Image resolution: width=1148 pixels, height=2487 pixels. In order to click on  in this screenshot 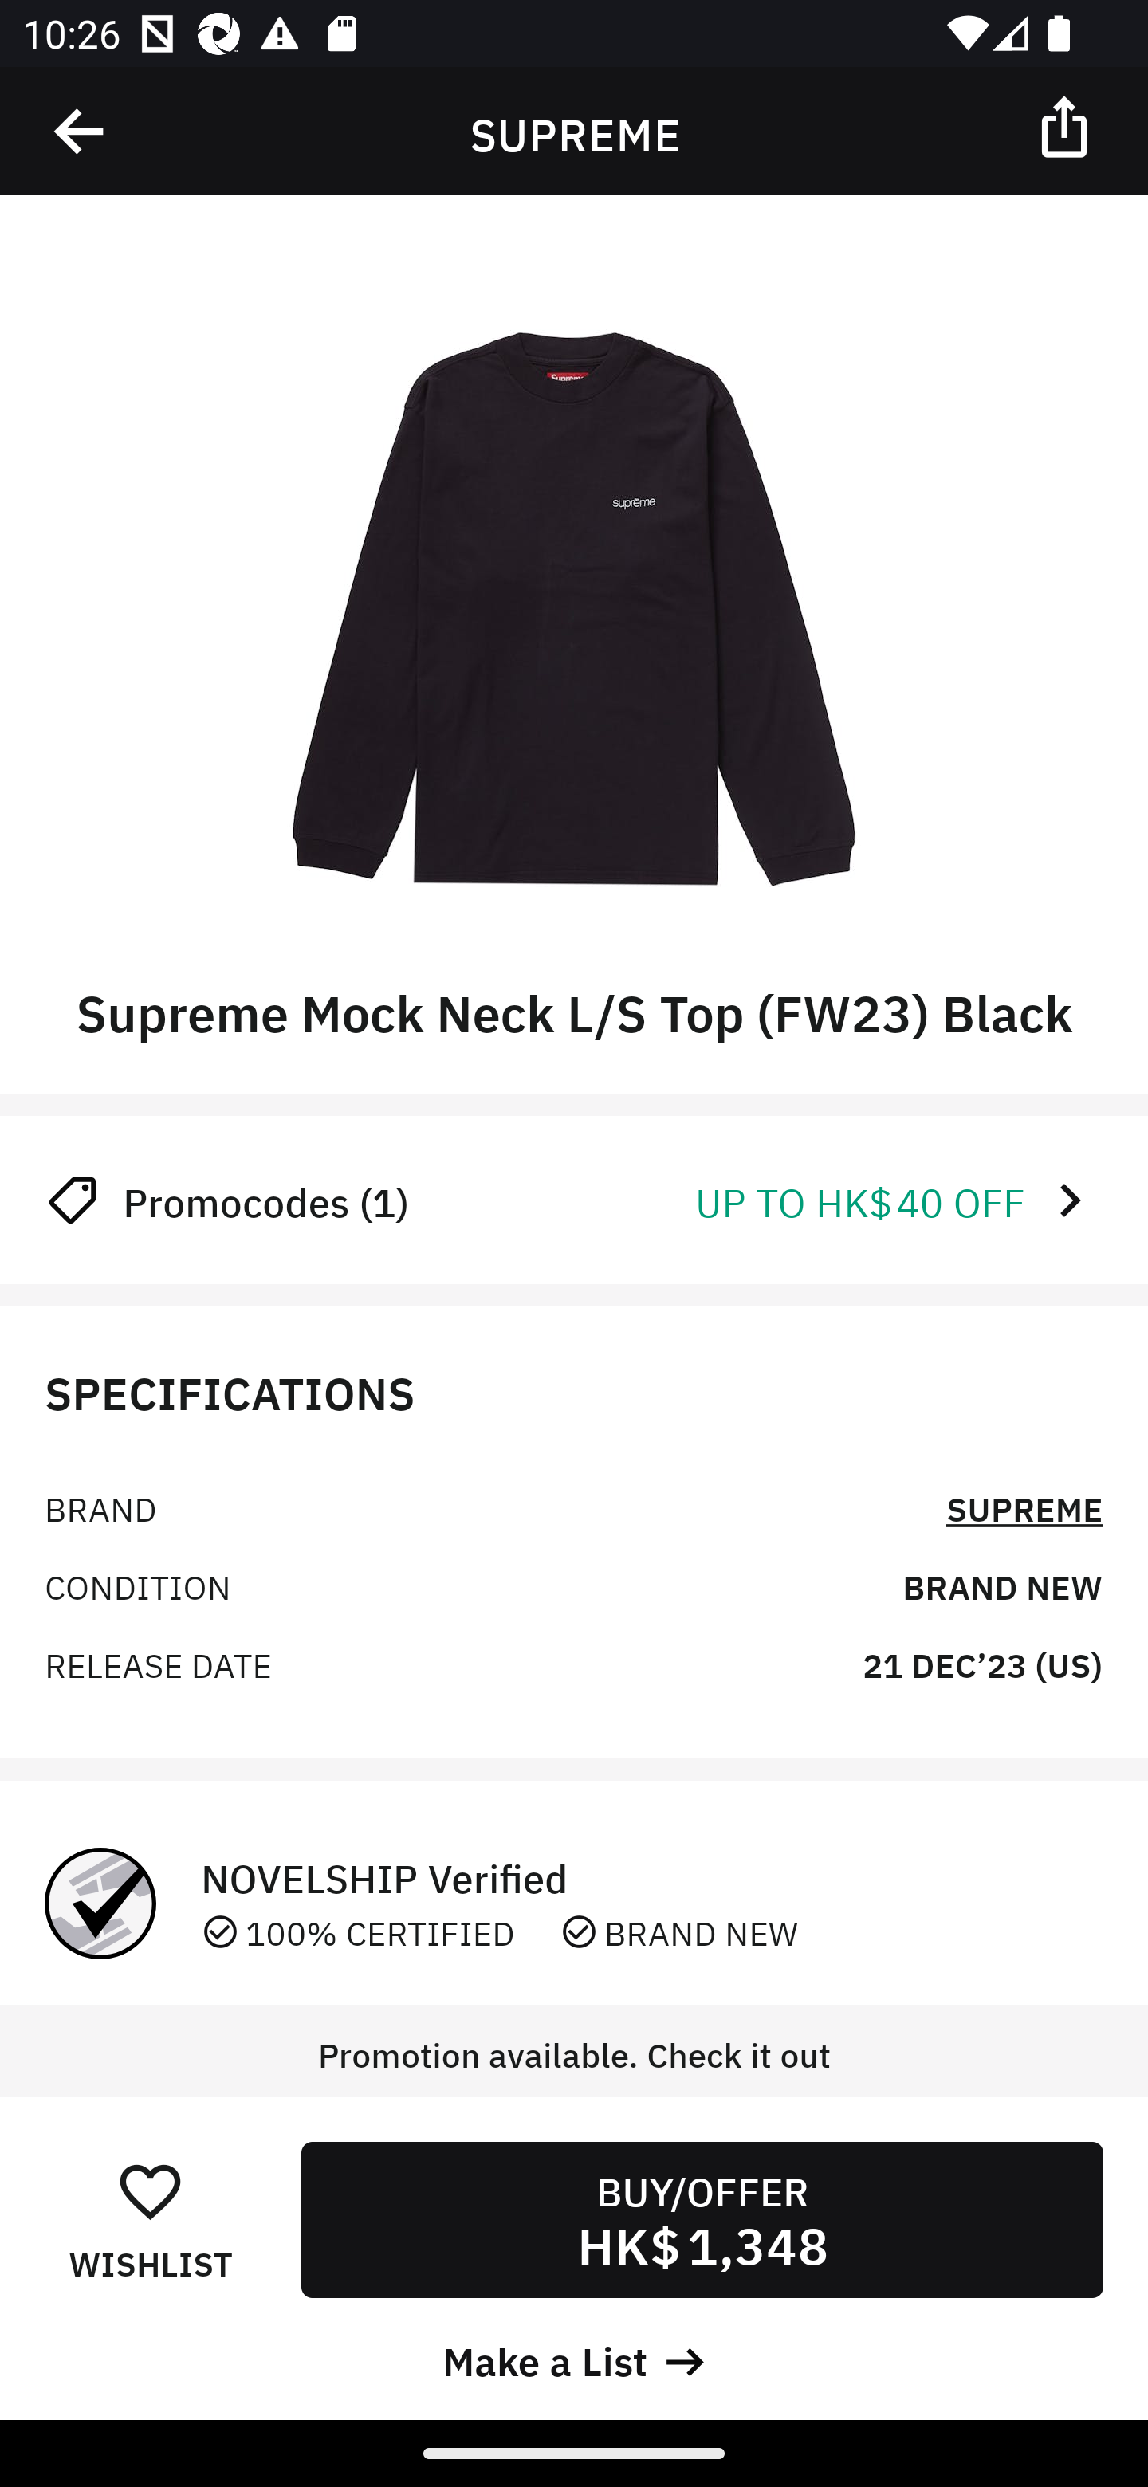, I will do `click(1067, 125)`.